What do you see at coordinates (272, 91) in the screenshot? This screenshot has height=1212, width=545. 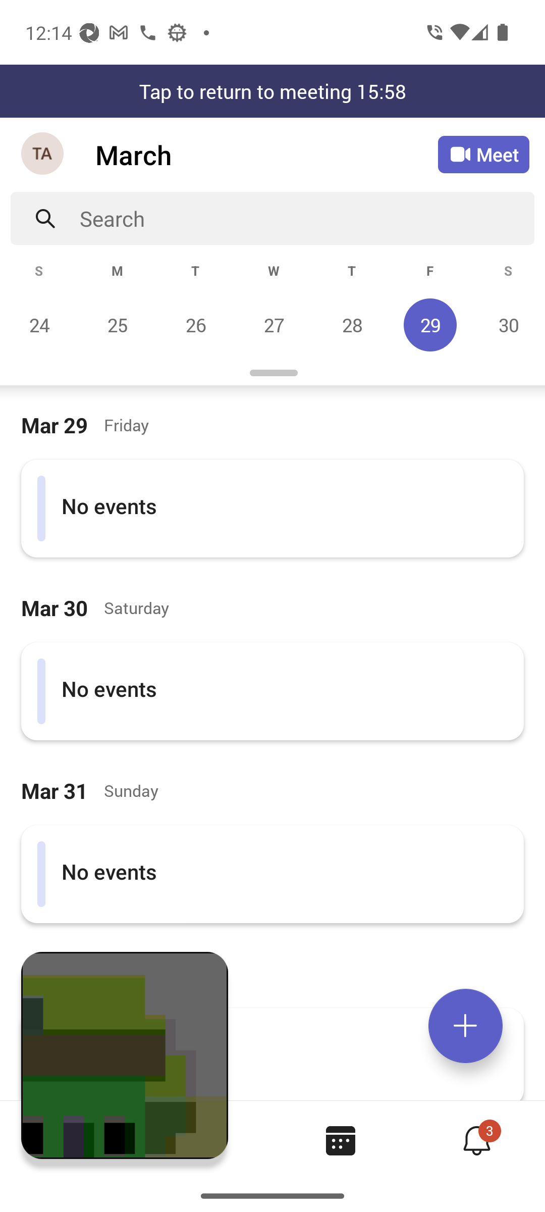 I see `Tap to return to meeting 15:58` at bounding box center [272, 91].